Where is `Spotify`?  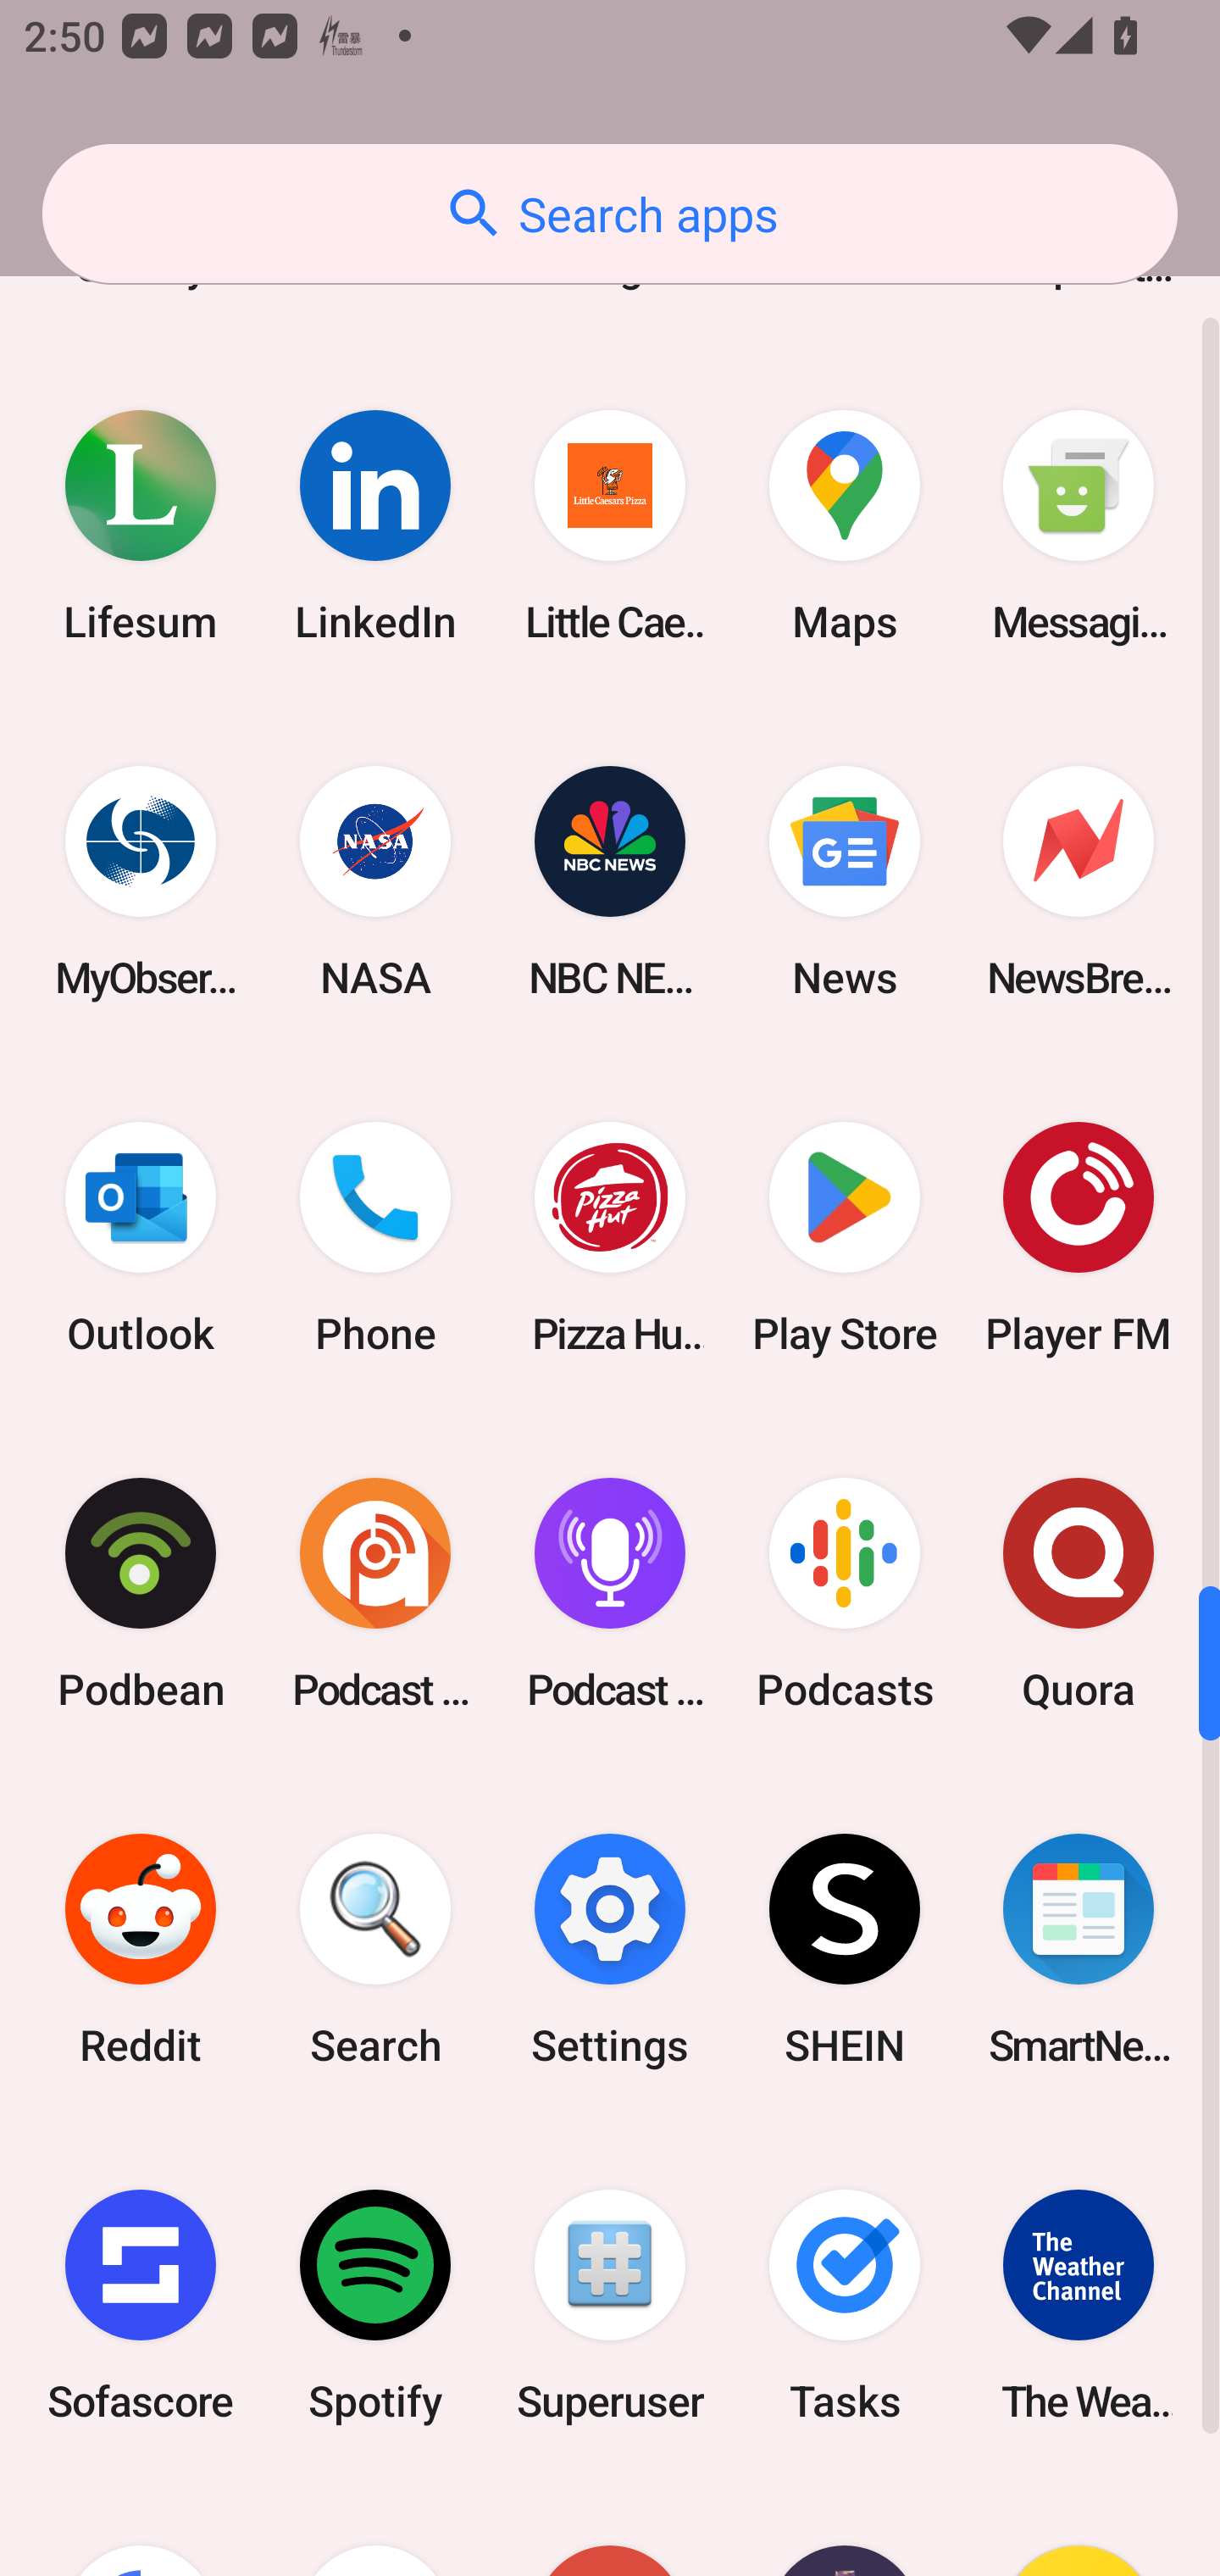
Spotify is located at coordinates (375, 2305).